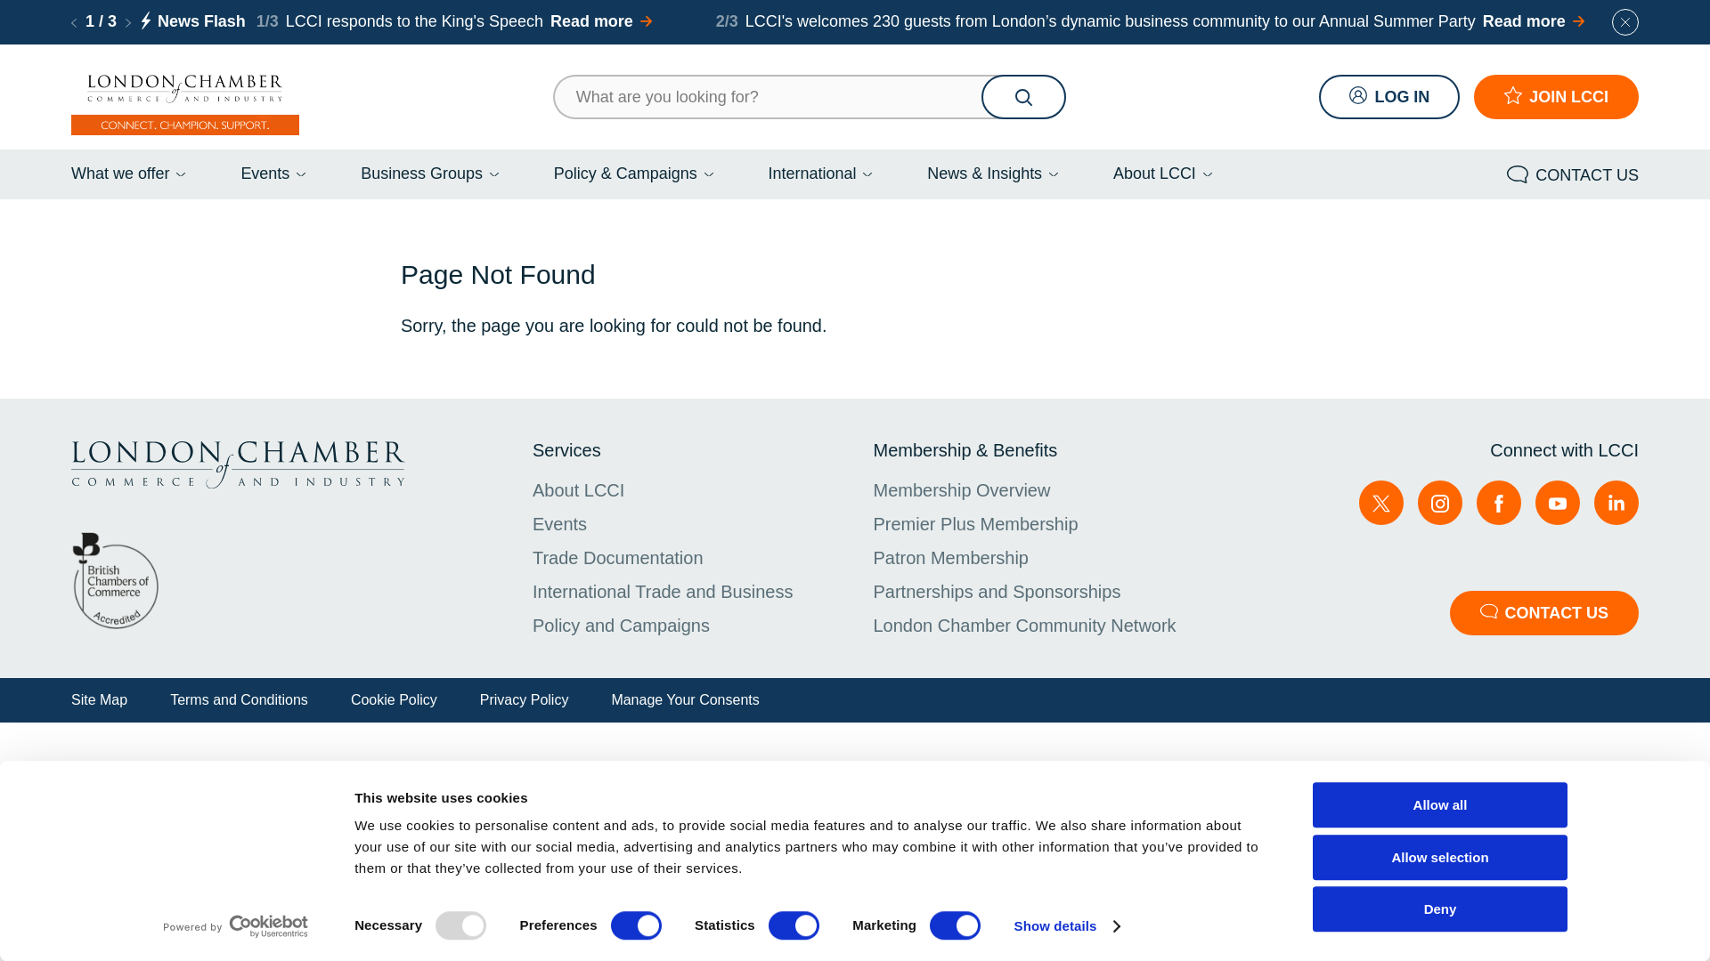 The height and width of the screenshot is (961, 1710). I want to click on close, so click(1624, 21).